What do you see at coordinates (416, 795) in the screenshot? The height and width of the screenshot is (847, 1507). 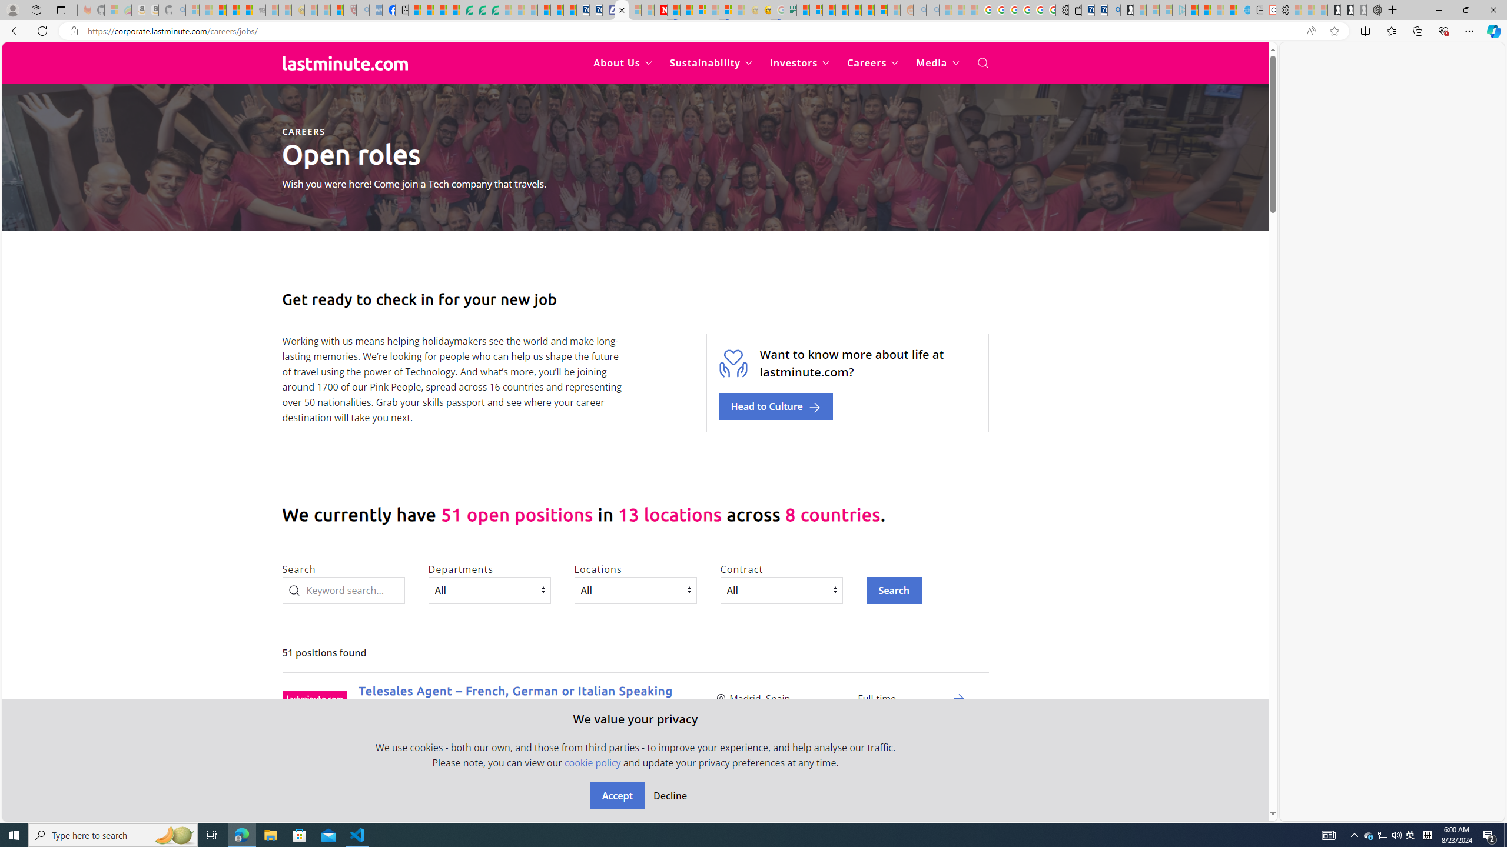 I see `Full Stack Engineer` at bounding box center [416, 795].